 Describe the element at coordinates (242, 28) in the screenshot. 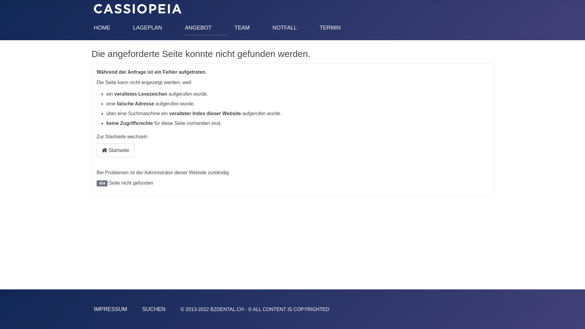

I see `TEAM` at that location.